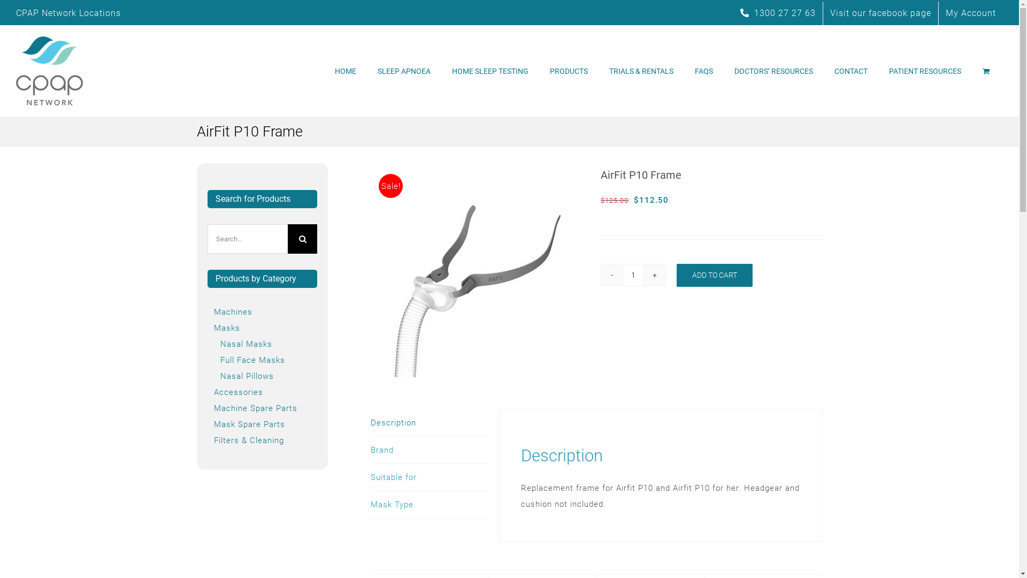 The width and height of the screenshot is (1027, 578). Describe the element at coordinates (239, 392) in the screenshot. I see `Accessories` at that location.